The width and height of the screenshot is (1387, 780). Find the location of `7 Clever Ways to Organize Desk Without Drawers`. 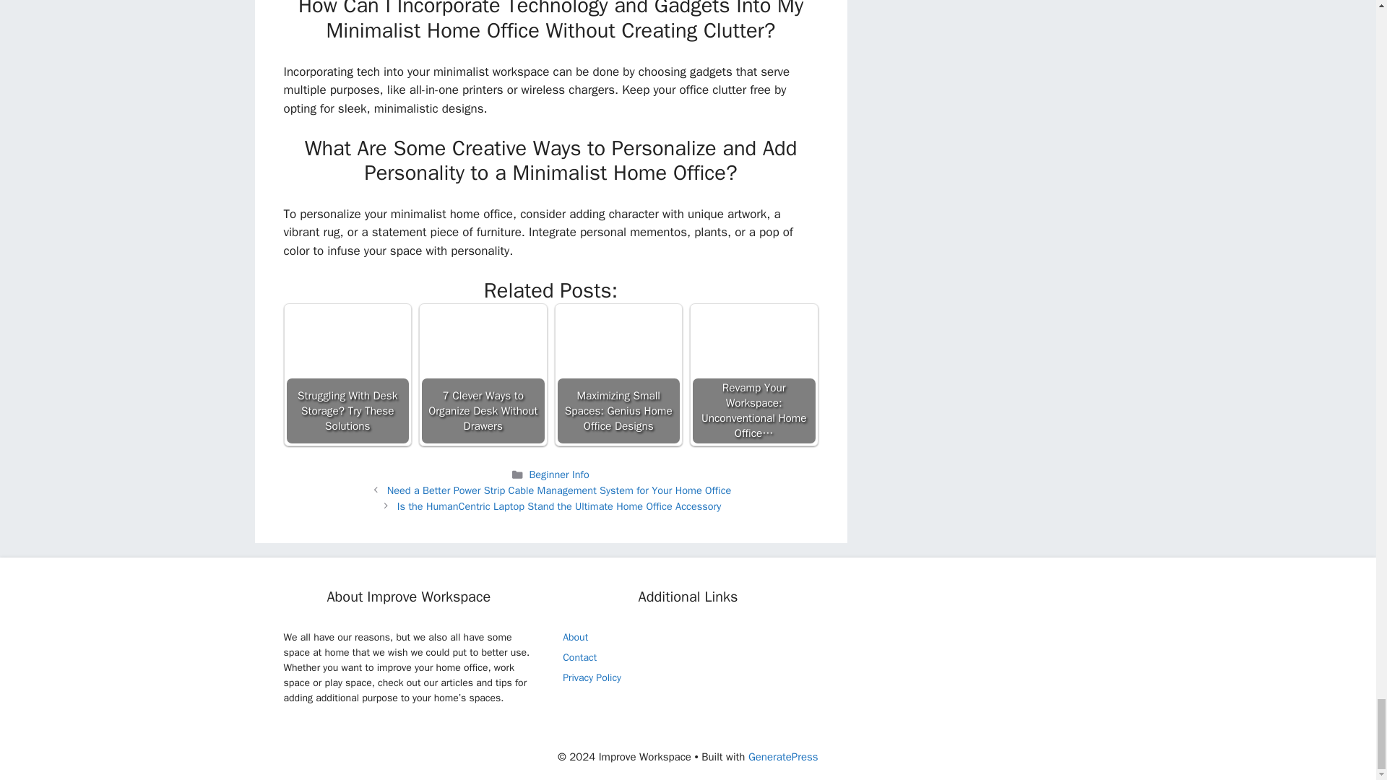

7 Clever Ways to Organize Desk Without Drawers is located at coordinates (483, 374).